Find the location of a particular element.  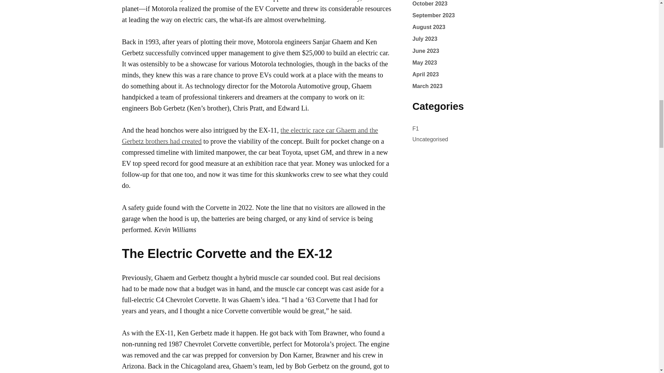

September 2023 is located at coordinates (434, 15).